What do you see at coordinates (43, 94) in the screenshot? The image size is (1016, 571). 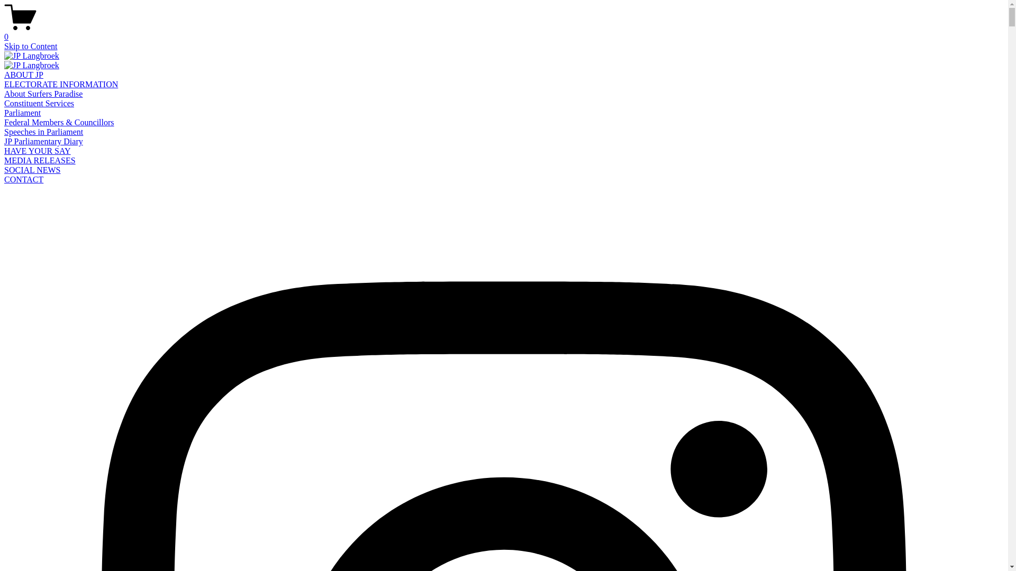 I see `About Surfers Paradise` at bounding box center [43, 94].